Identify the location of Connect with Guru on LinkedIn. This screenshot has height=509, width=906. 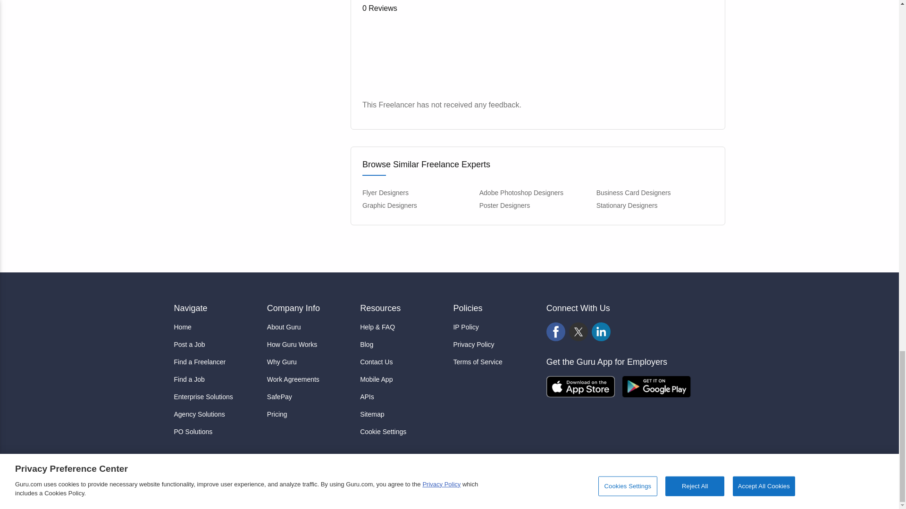
(601, 332).